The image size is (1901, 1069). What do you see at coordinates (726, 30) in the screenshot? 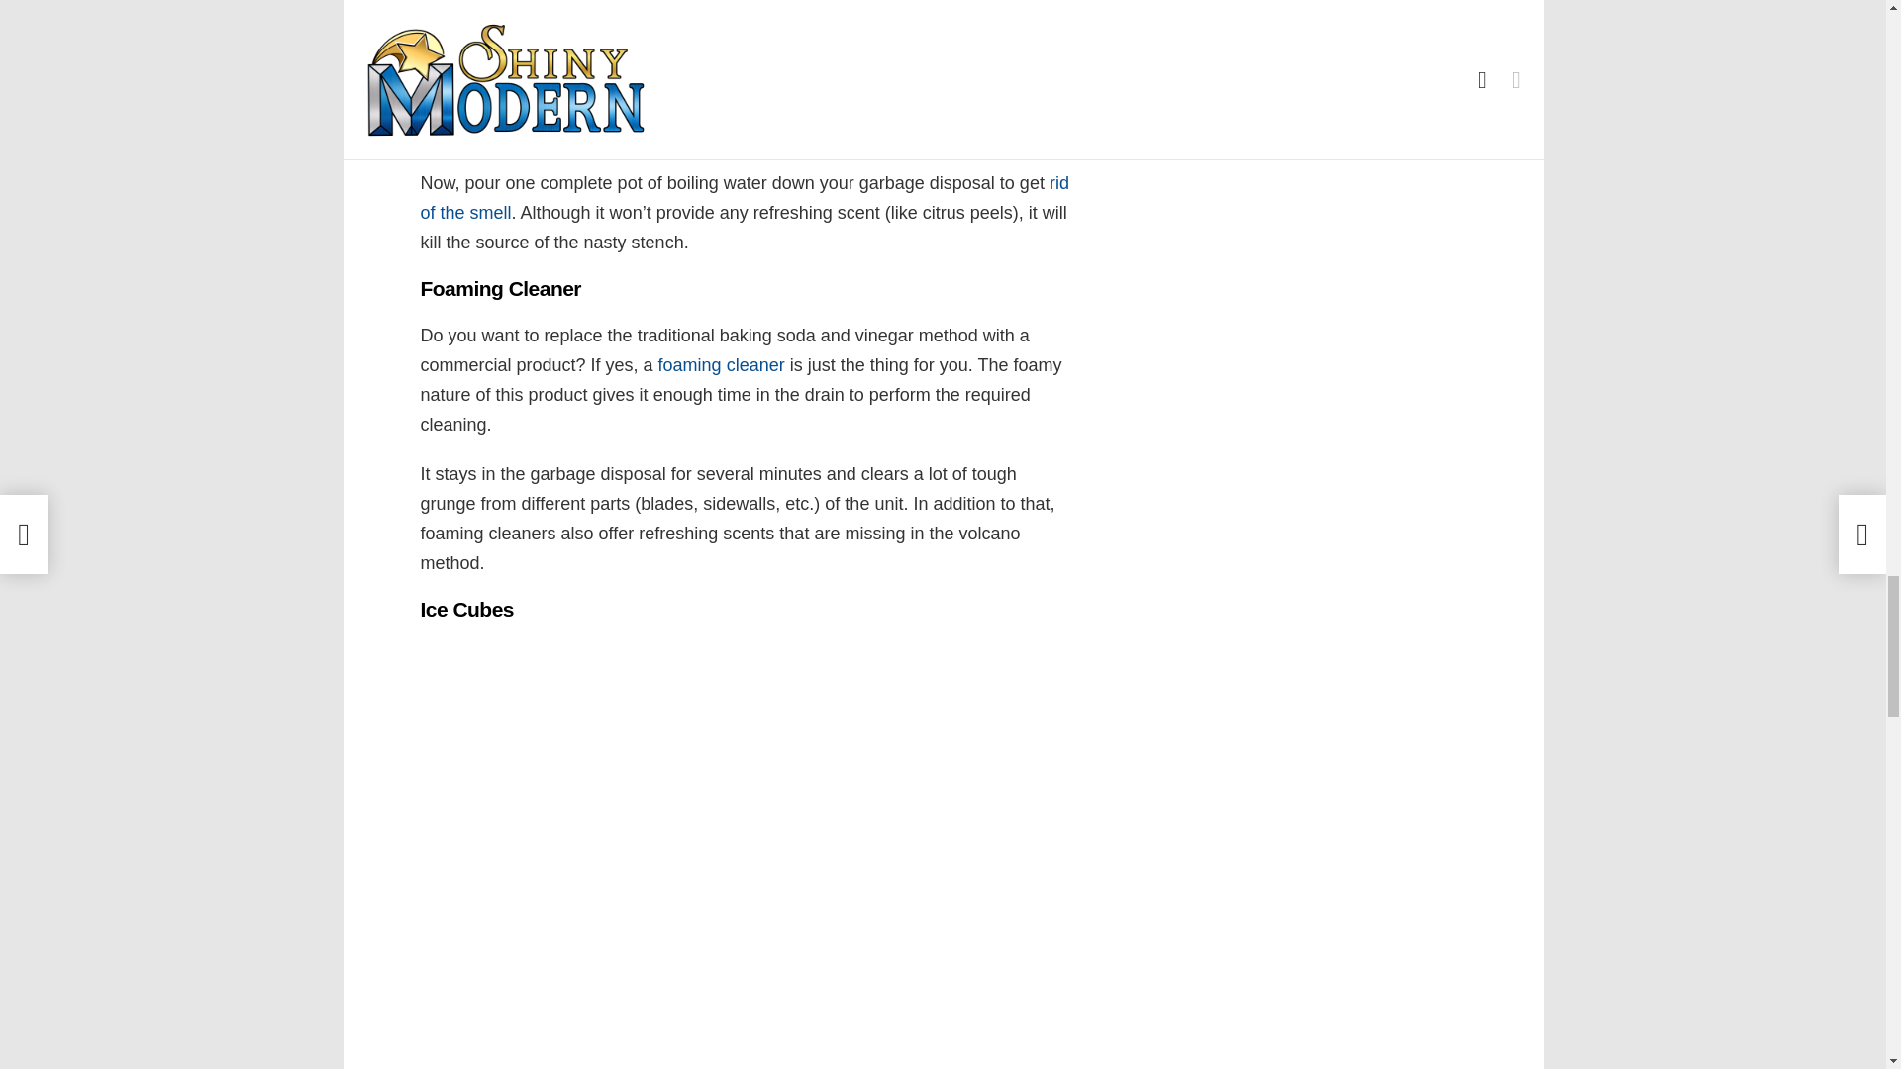
I see `into your garbage disposal` at bounding box center [726, 30].